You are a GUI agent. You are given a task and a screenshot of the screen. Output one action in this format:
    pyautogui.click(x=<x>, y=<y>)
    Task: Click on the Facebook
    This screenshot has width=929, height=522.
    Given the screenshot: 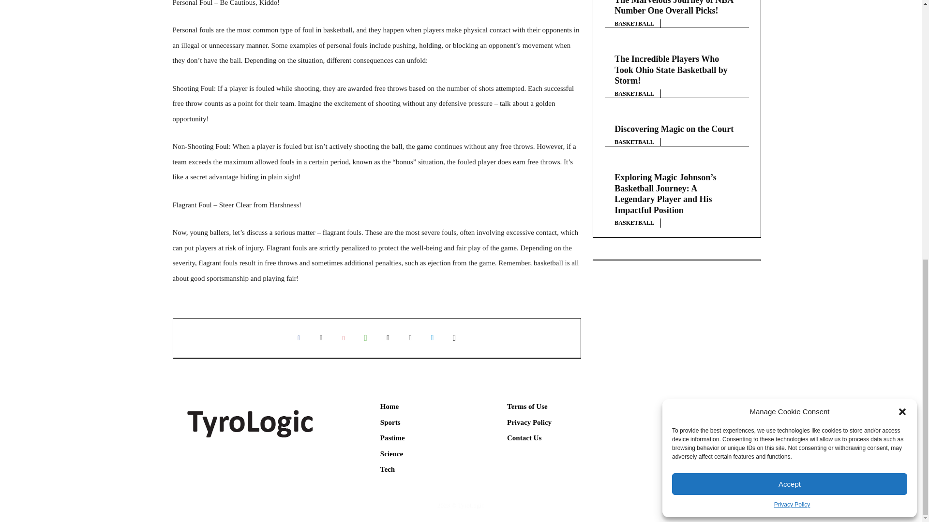 What is the action you would take?
    pyautogui.click(x=299, y=338)
    